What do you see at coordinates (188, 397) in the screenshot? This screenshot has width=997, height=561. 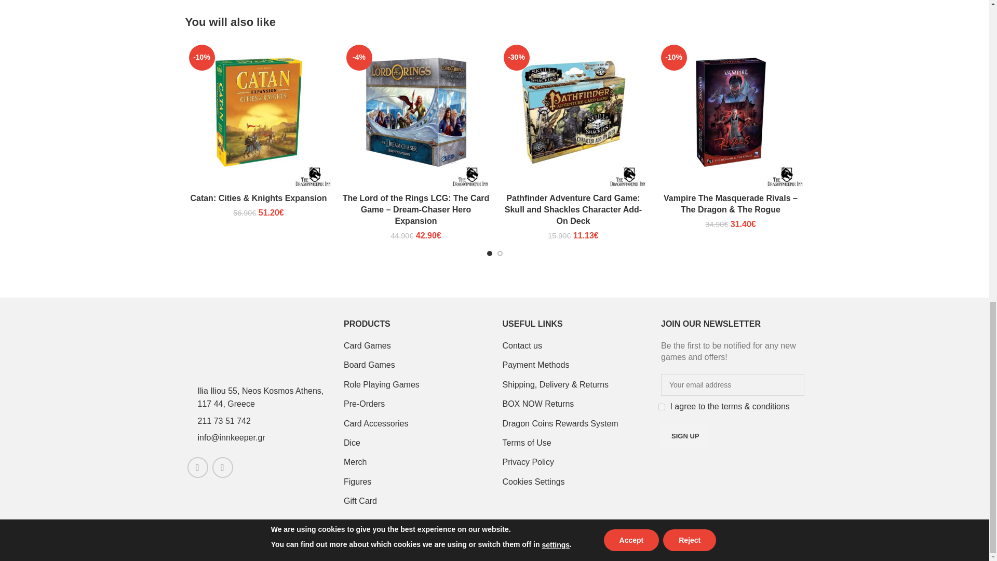 I see `wd-cursor-dark` at bounding box center [188, 397].